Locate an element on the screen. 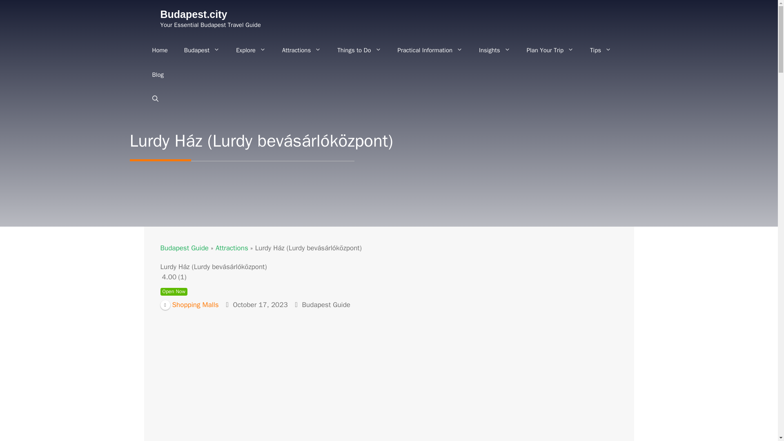 This screenshot has height=441, width=784. Budapest.city is located at coordinates (194, 14).